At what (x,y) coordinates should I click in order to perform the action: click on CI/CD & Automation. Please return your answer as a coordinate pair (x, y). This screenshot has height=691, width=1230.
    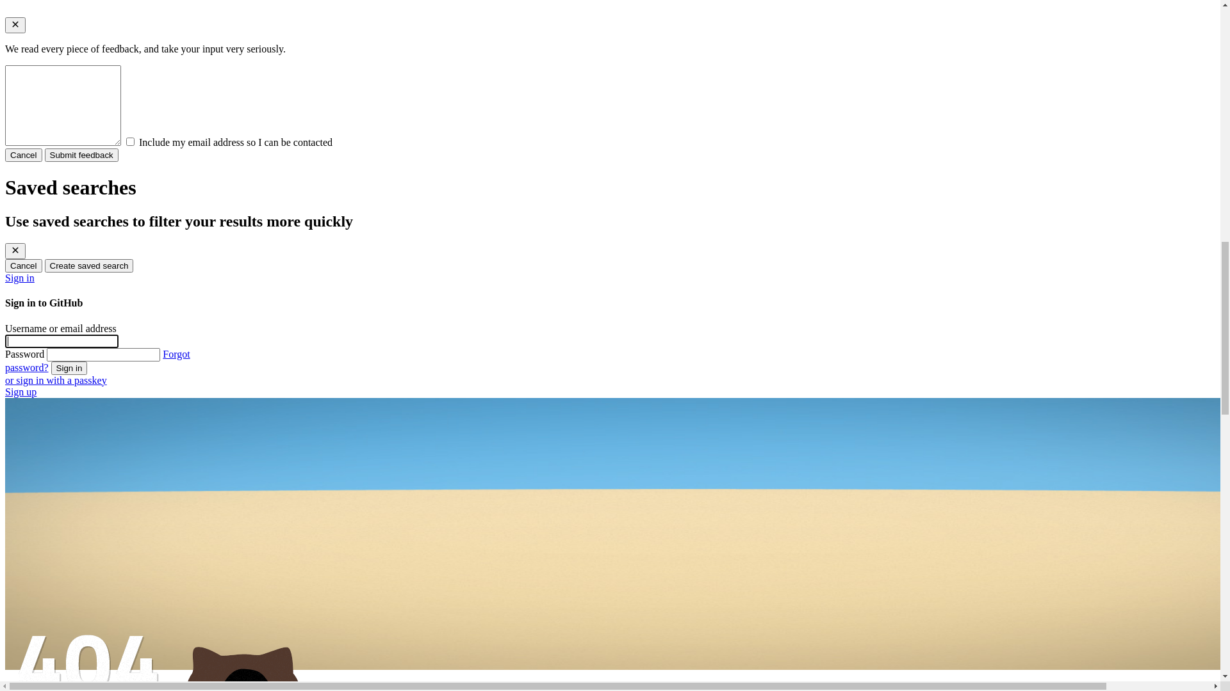
    Looking at the image, I should click on (101, 584).